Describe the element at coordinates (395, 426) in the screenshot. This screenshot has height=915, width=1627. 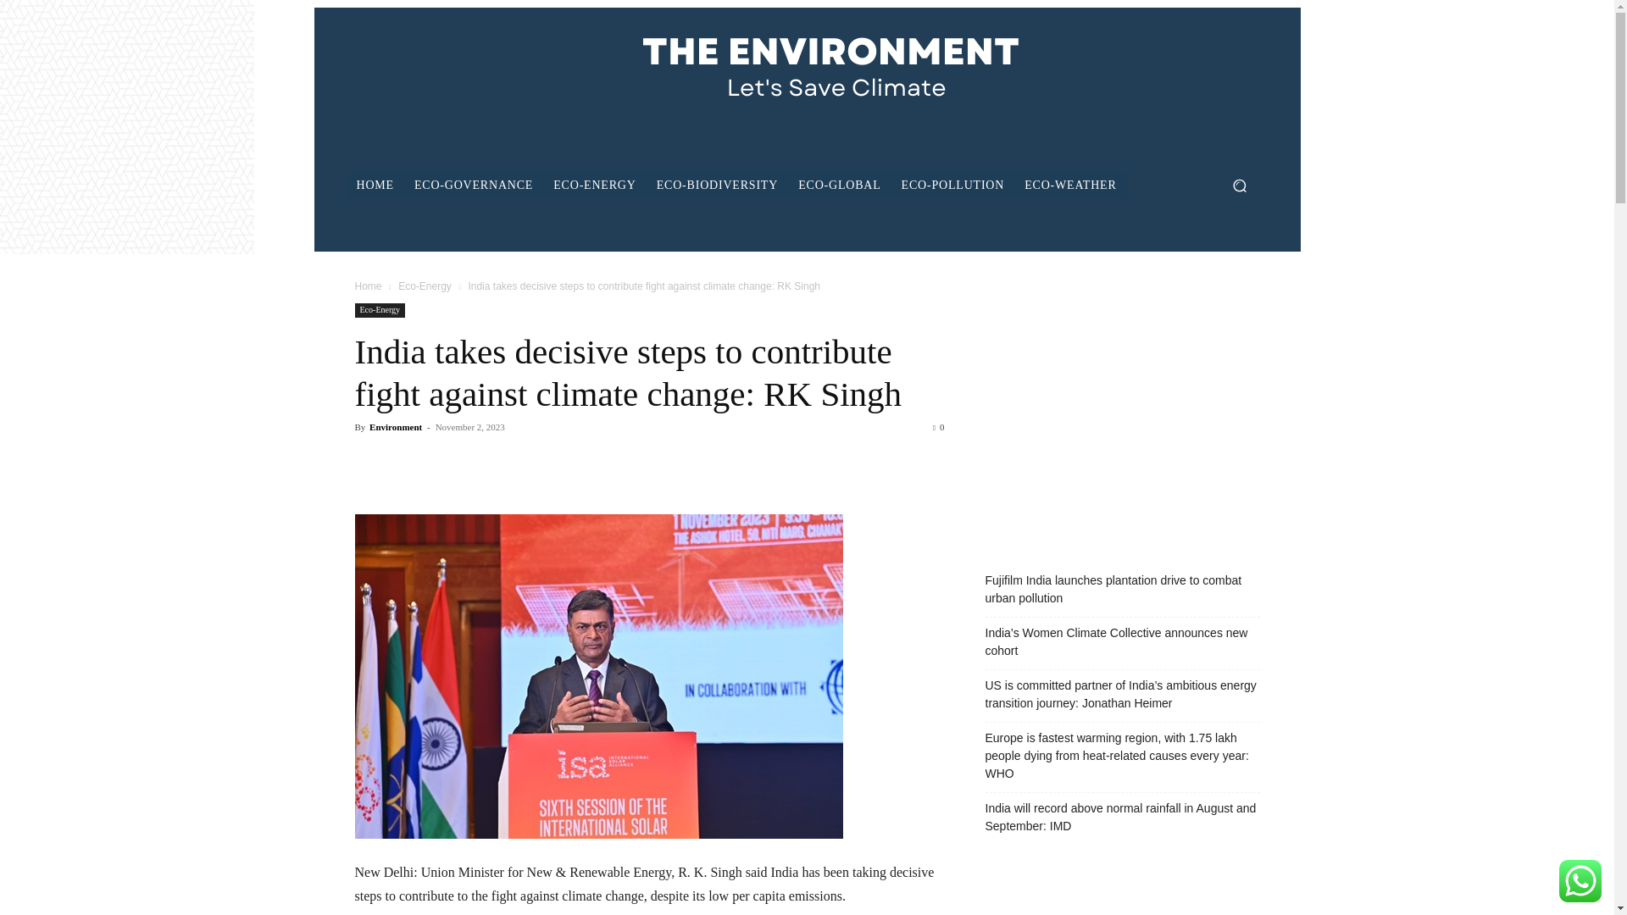
I see `Environment` at that location.